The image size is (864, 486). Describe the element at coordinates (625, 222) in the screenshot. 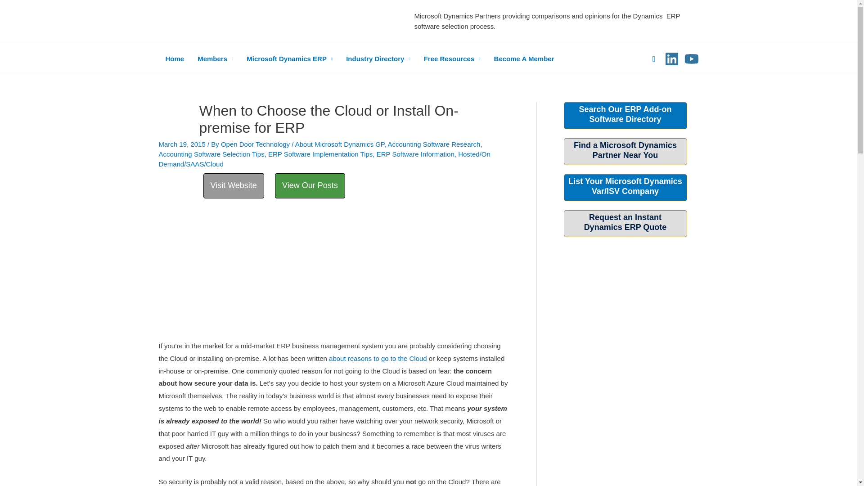

I see `Request an instant Microsoft Dynamics GP Quote` at that location.